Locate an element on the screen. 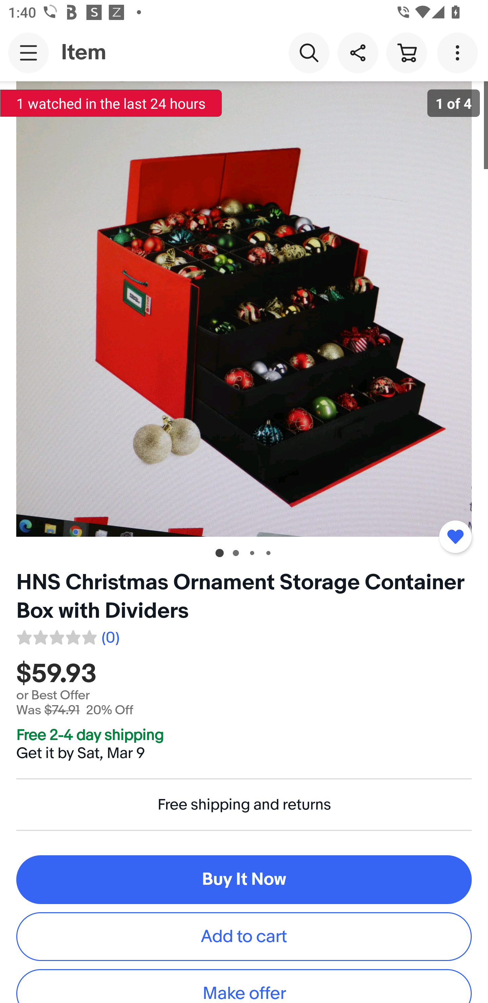  0 reviews. Average rating 0.0 out of five 0.0 (0) is located at coordinates (67, 636).